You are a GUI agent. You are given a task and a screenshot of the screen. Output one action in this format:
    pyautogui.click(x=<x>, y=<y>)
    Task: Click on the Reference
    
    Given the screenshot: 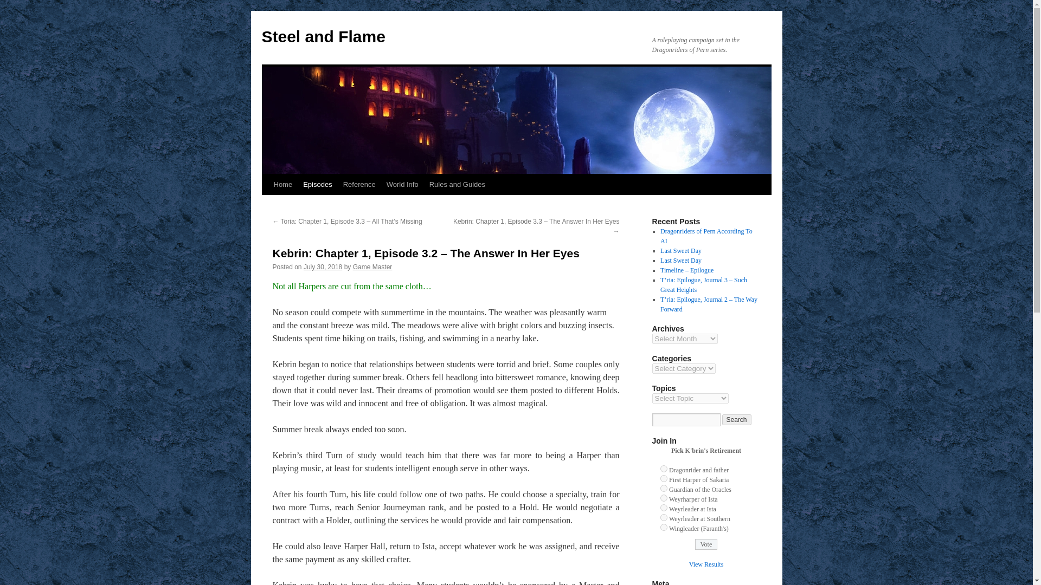 What is the action you would take?
    pyautogui.click(x=359, y=184)
    